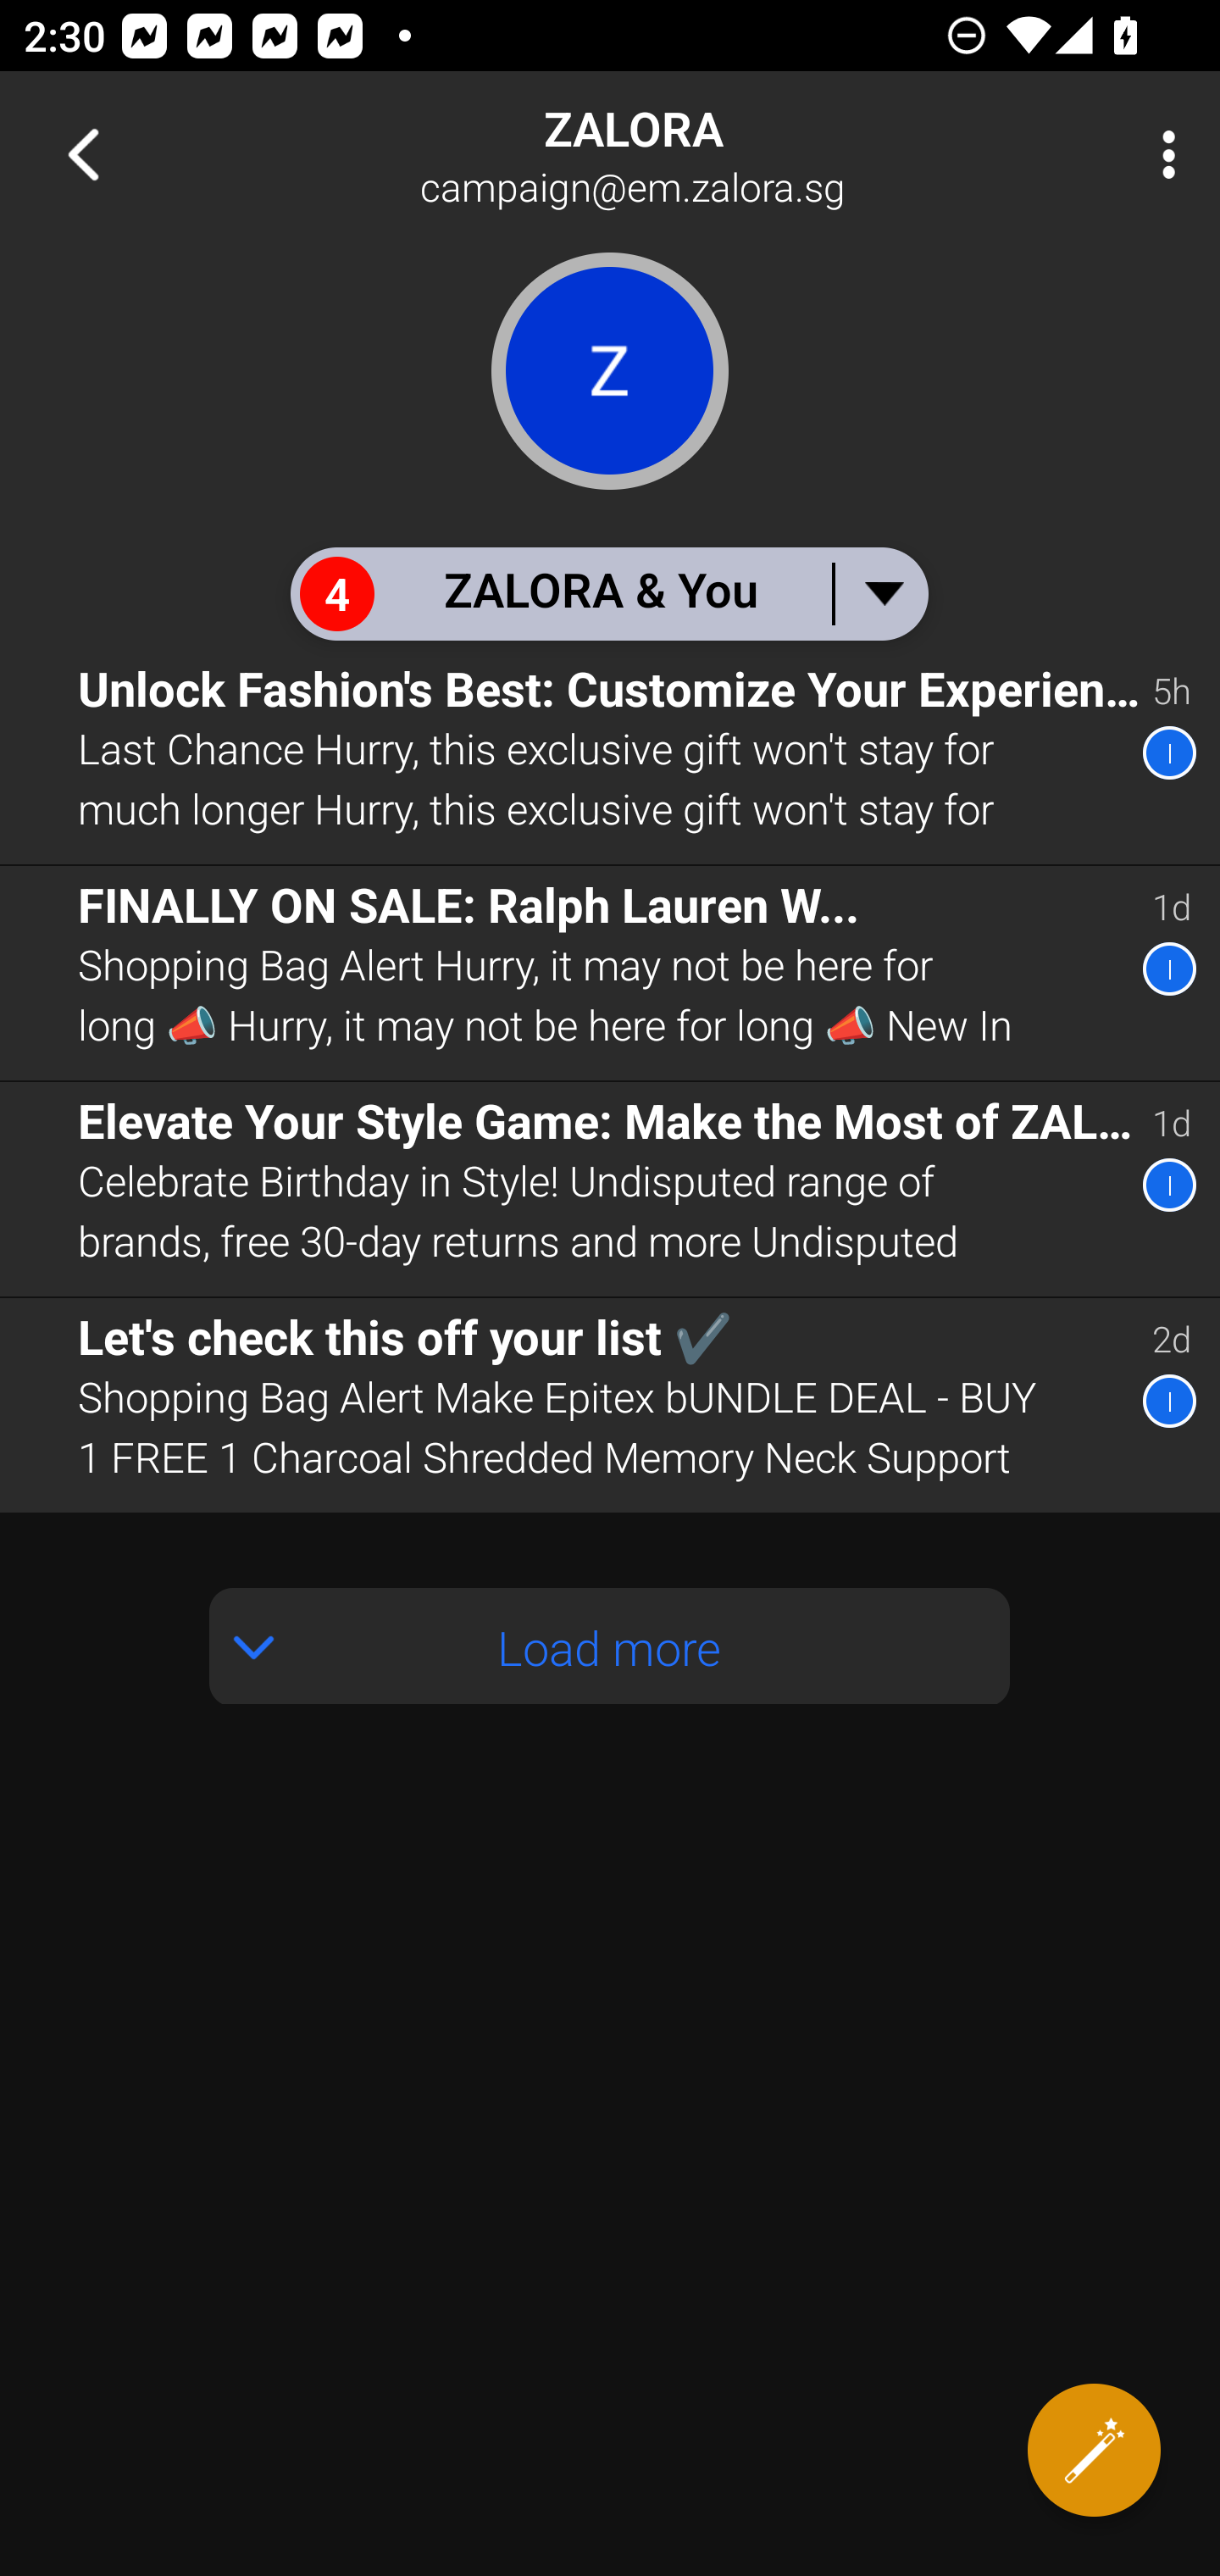 The height and width of the screenshot is (2576, 1220). I want to click on 4 ZALORA & You, so click(608, 593).